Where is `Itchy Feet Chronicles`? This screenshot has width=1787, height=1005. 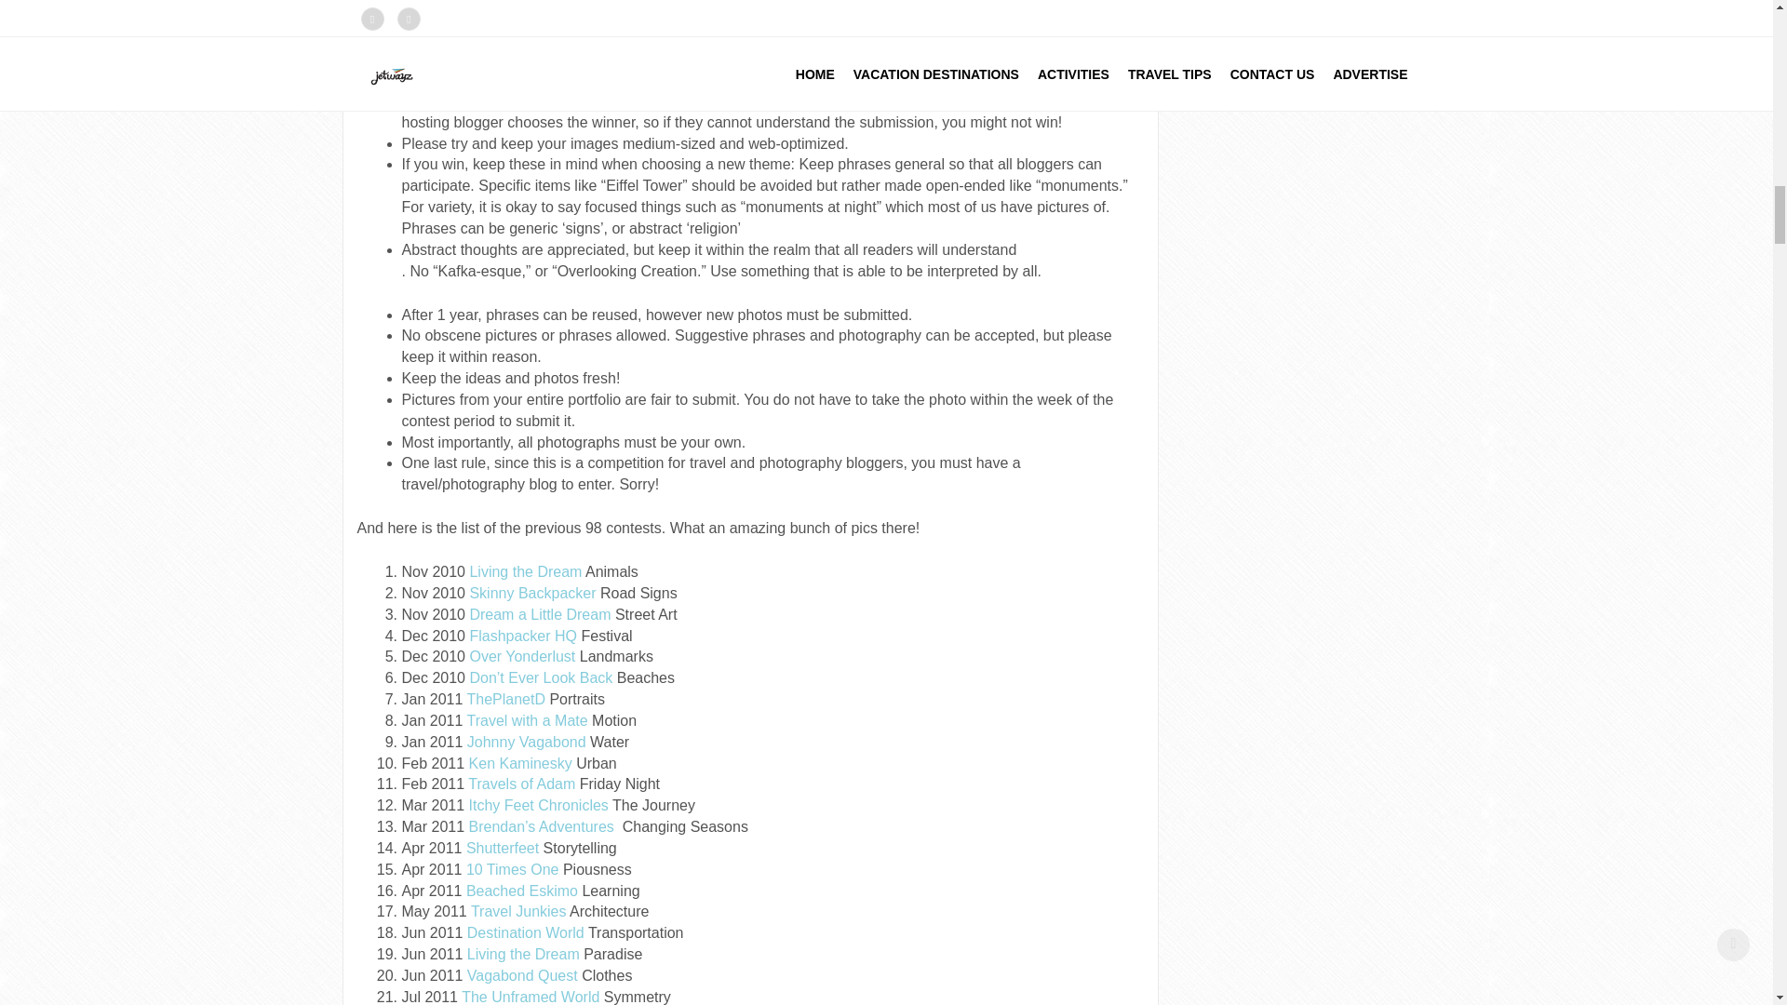 Itchy Feet Chronicles is located at coordinates (538, 805).